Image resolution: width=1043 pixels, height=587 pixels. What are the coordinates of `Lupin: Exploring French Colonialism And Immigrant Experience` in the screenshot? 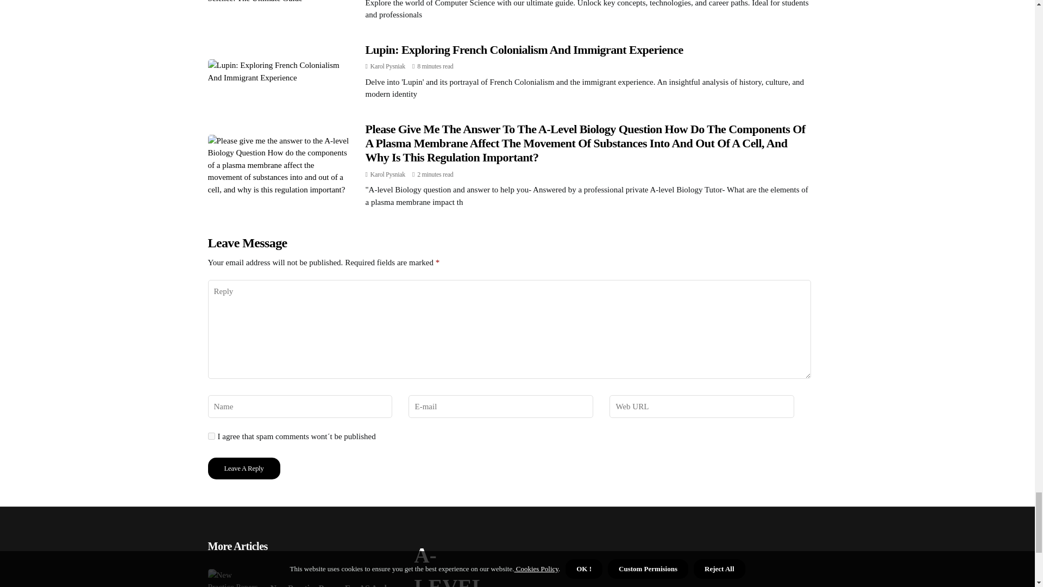 It's located at (524, 49).